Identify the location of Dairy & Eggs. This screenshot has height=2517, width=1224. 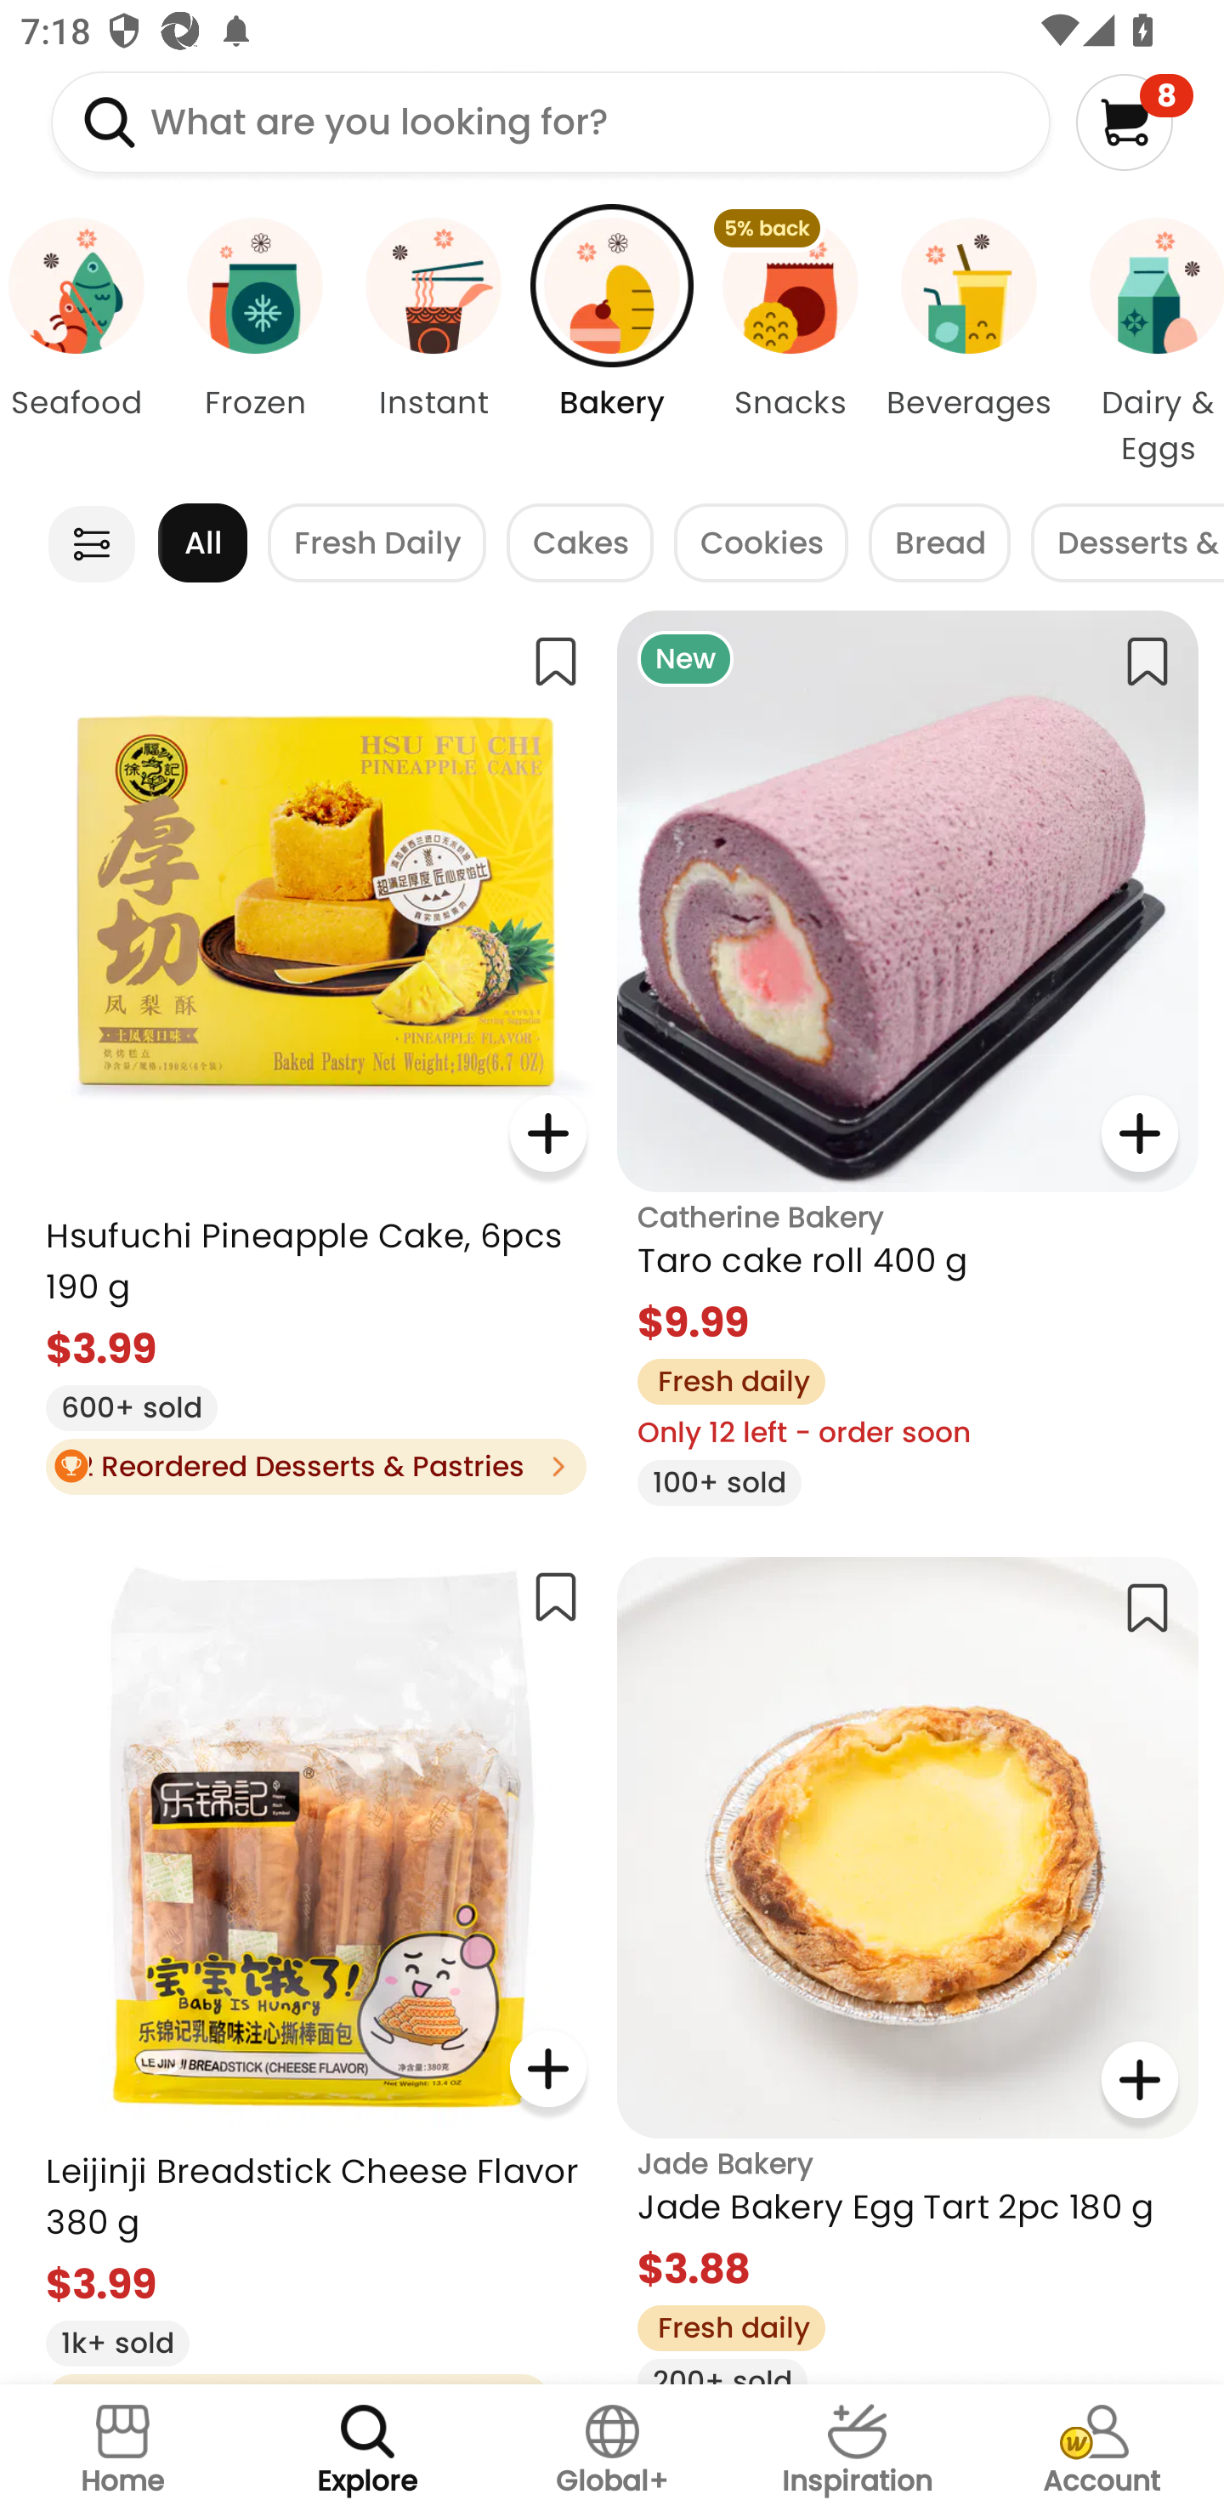
(1141, 344).